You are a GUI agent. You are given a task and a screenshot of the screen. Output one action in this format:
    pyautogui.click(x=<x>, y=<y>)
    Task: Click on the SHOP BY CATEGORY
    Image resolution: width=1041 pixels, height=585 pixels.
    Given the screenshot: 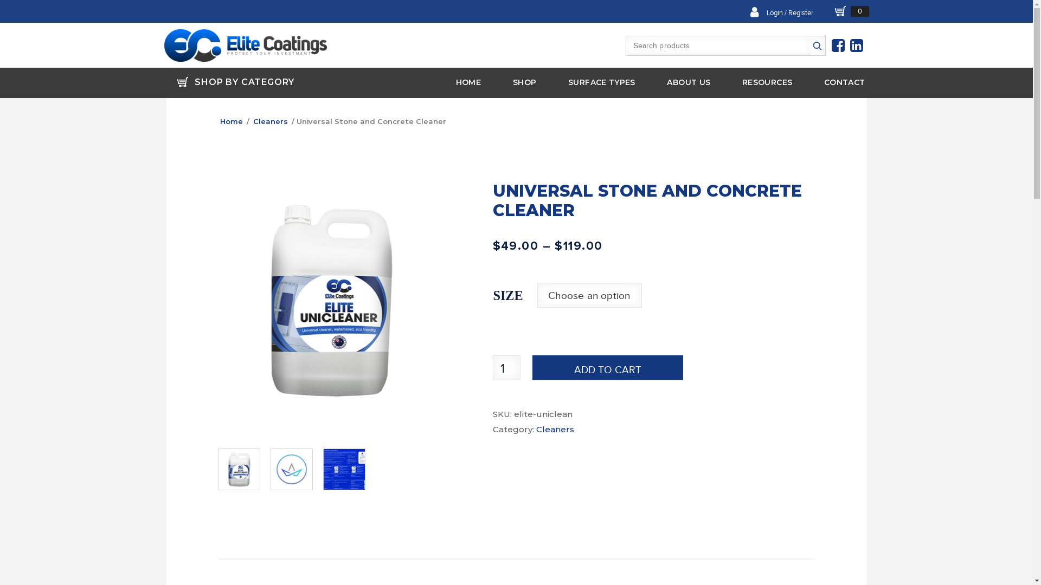 What is the action you would take?
    pyautogui.click(x=235, y=83)
    